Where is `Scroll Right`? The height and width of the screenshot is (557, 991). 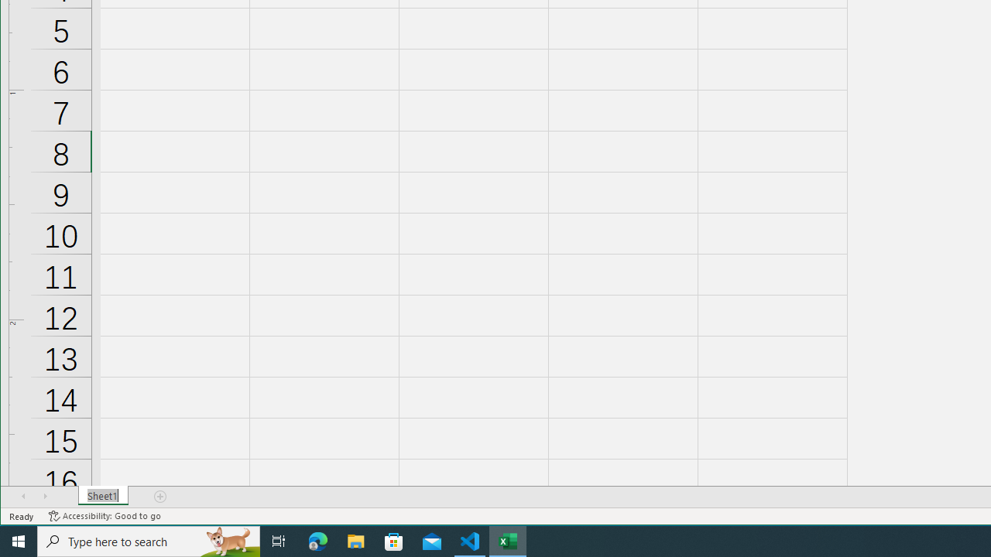
Scroll Right is located at coordinates (45, 496).